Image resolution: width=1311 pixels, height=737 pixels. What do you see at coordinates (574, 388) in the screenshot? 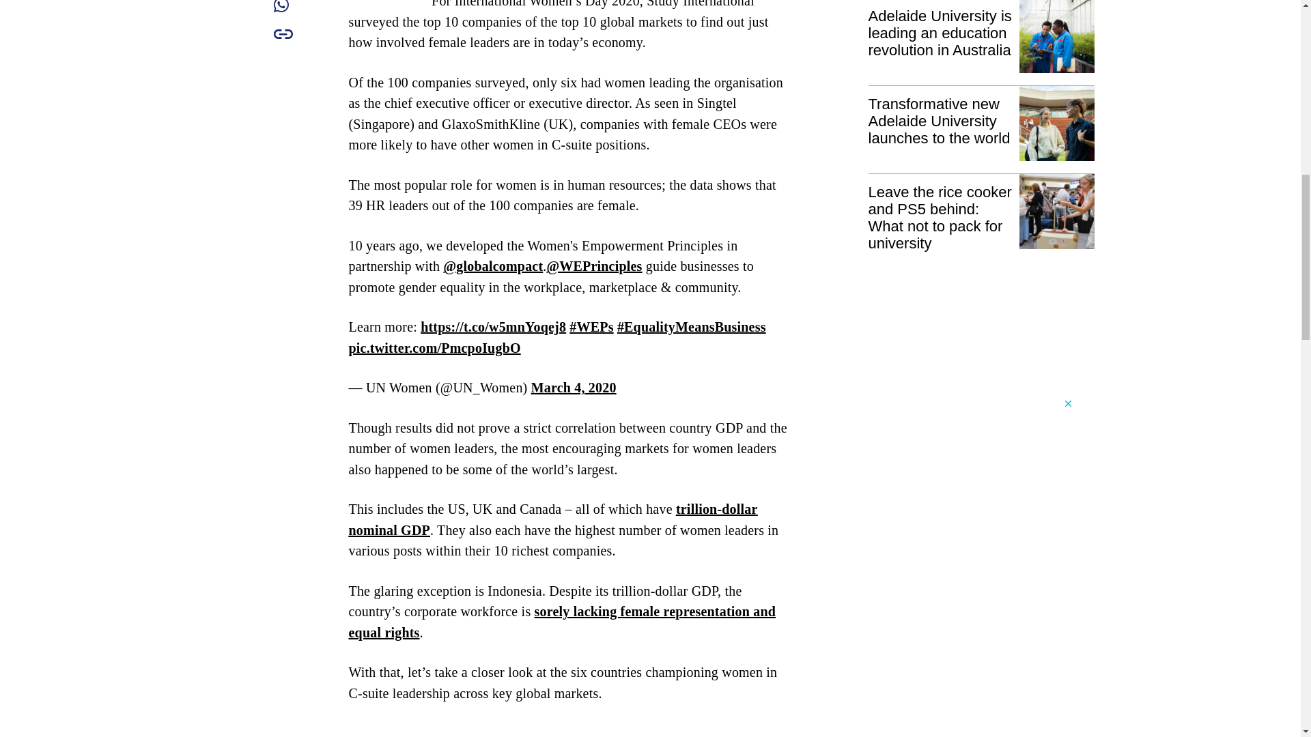
I see `March 4, 2020` at bounding box center [574, 388].